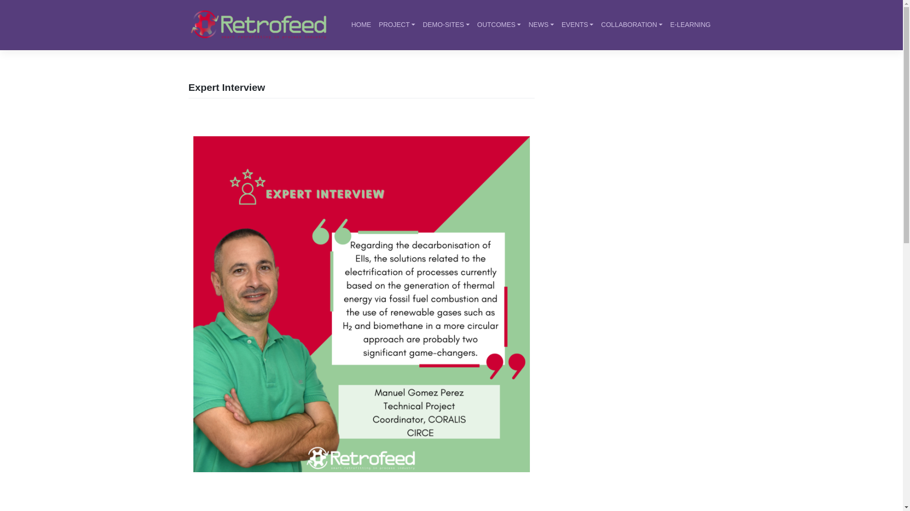  I want to click on Project, so click(397, 25).